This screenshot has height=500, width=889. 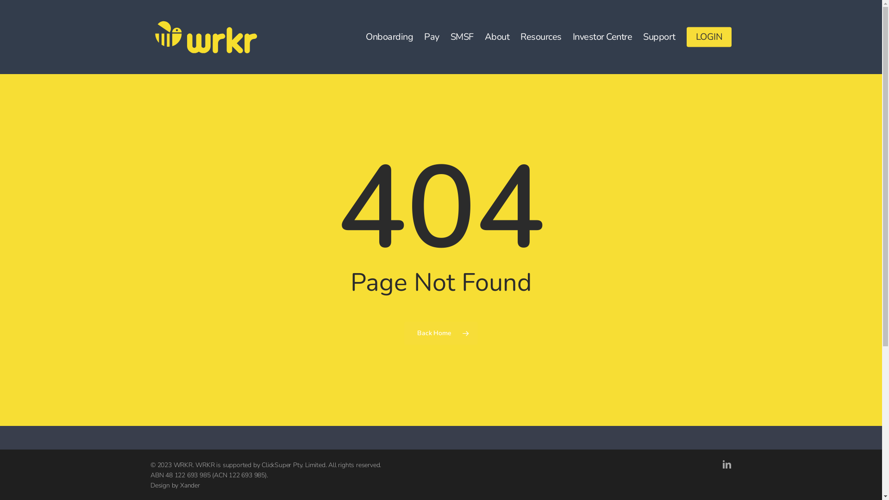 What do you see at coordinates (422, 318) in the screenshot?
I see `About` at bounding box center [422, 318].